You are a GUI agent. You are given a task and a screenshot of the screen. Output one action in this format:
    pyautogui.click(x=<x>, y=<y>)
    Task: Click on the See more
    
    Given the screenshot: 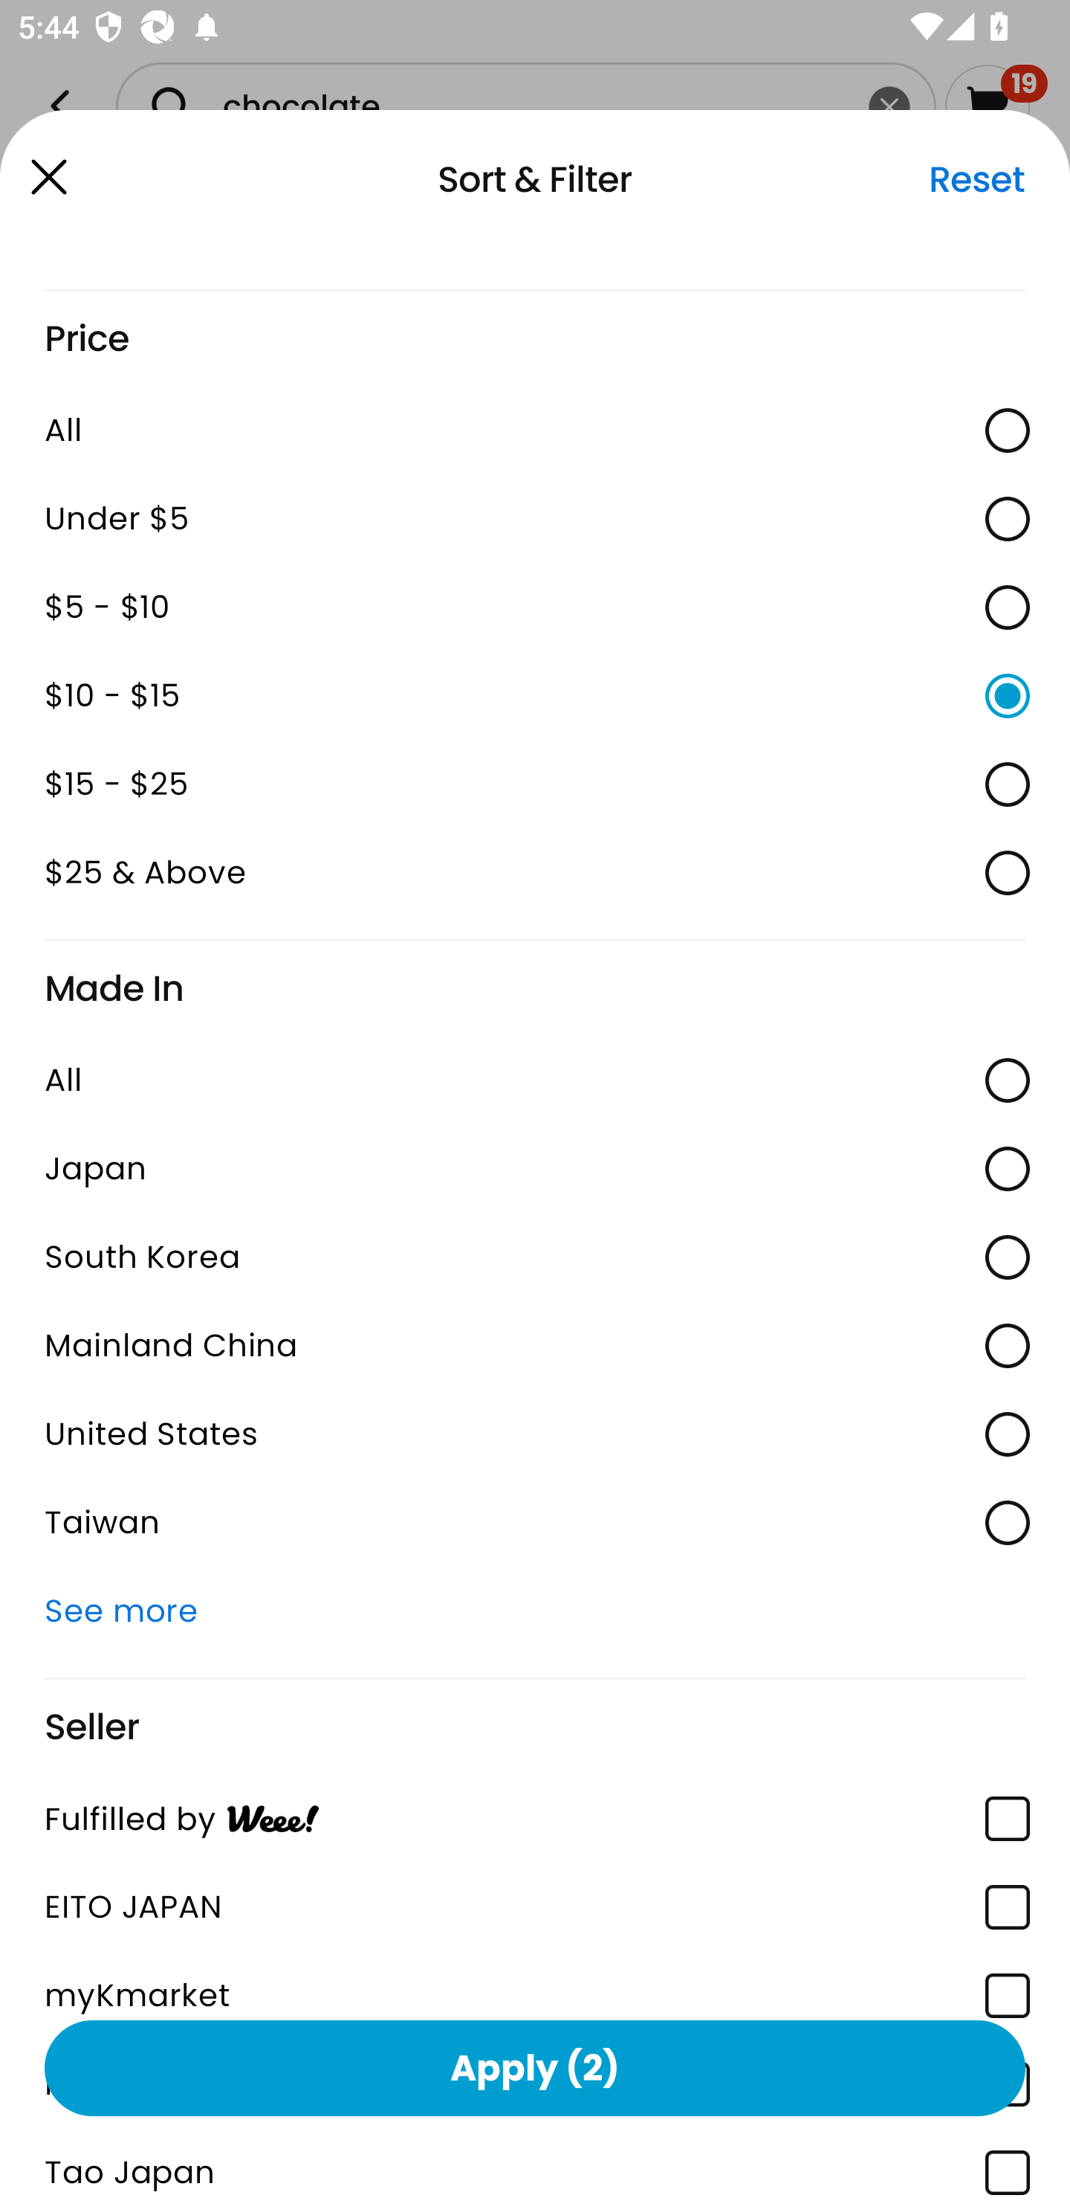 What is the action you would take?
    pyautogui.click(x=535, y=1611)
    